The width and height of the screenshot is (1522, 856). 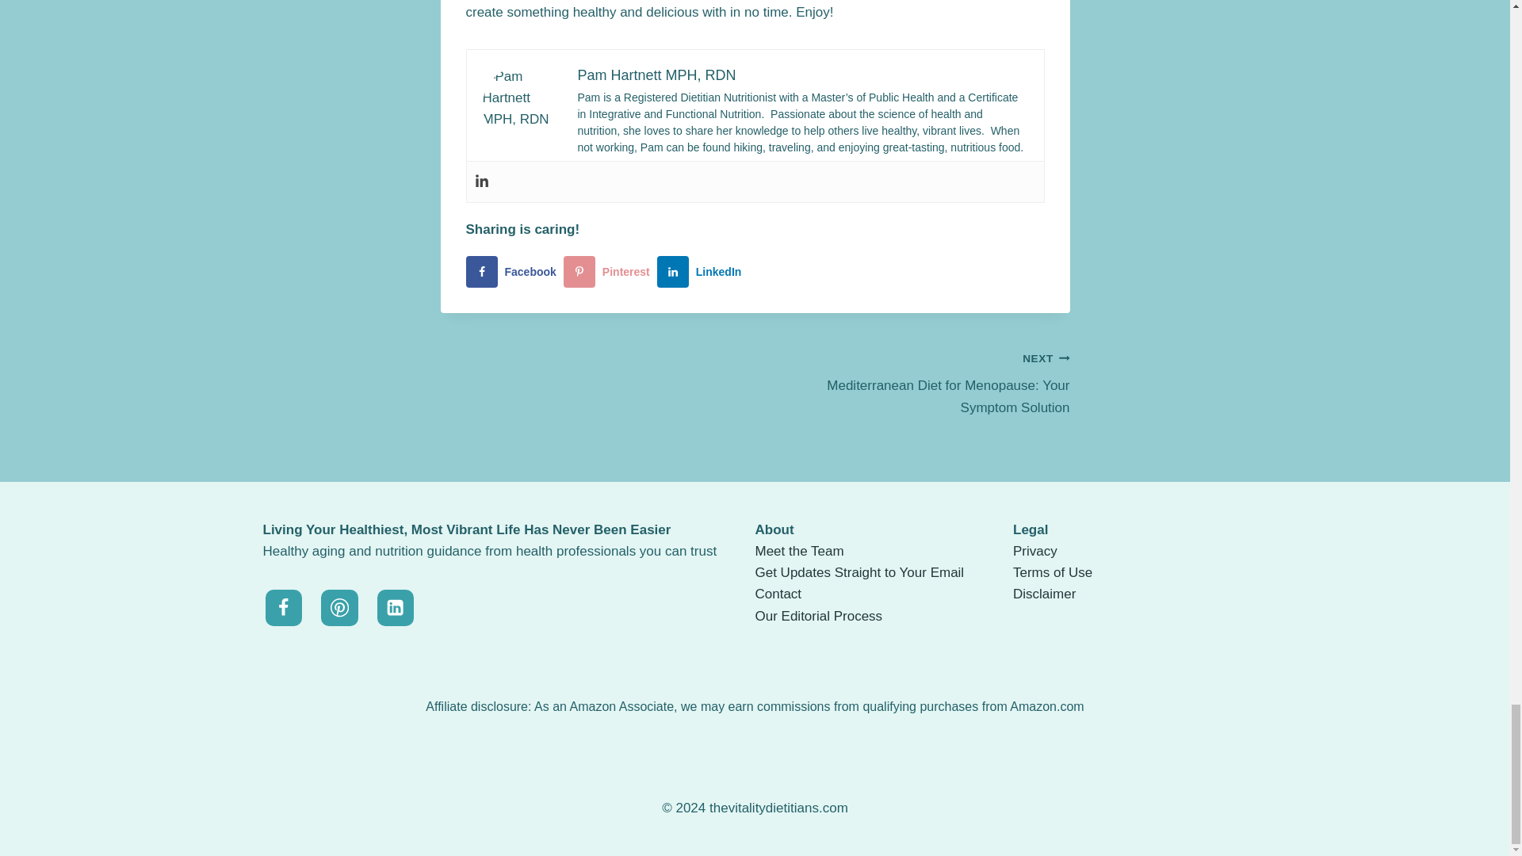 I want to click on Privacy, so click(x=702, y=271).